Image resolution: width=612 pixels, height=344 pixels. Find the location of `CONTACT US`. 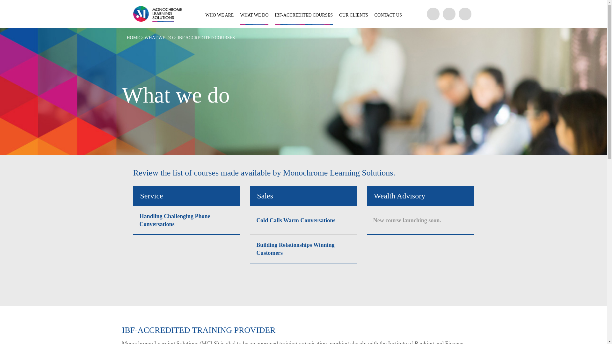

CONTACT US is located at coordinates (388, 15).